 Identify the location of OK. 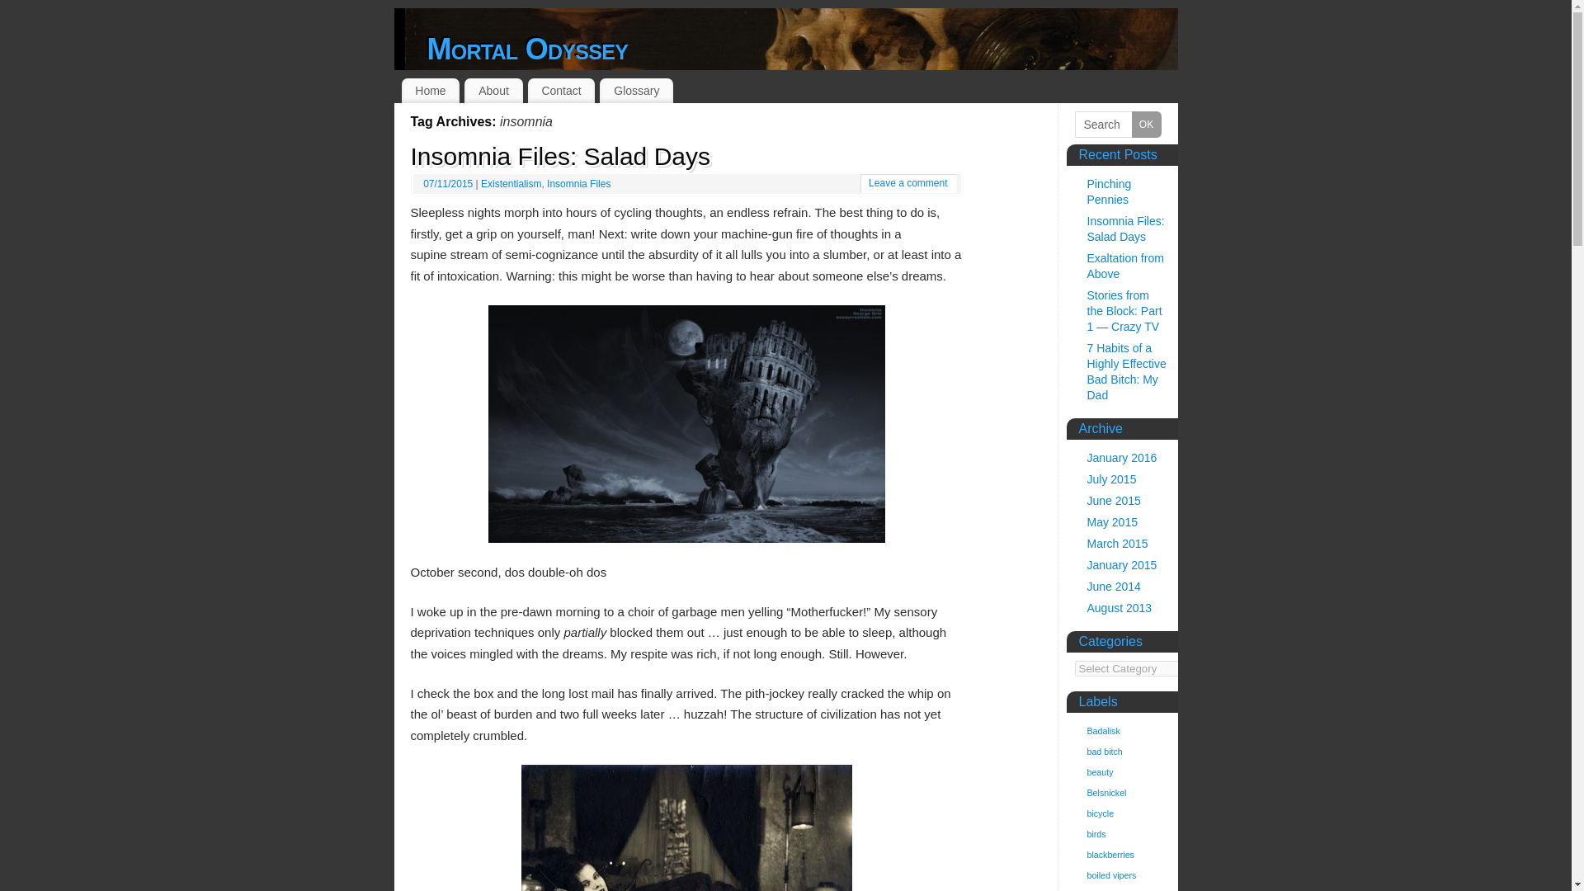
(1147, 125).